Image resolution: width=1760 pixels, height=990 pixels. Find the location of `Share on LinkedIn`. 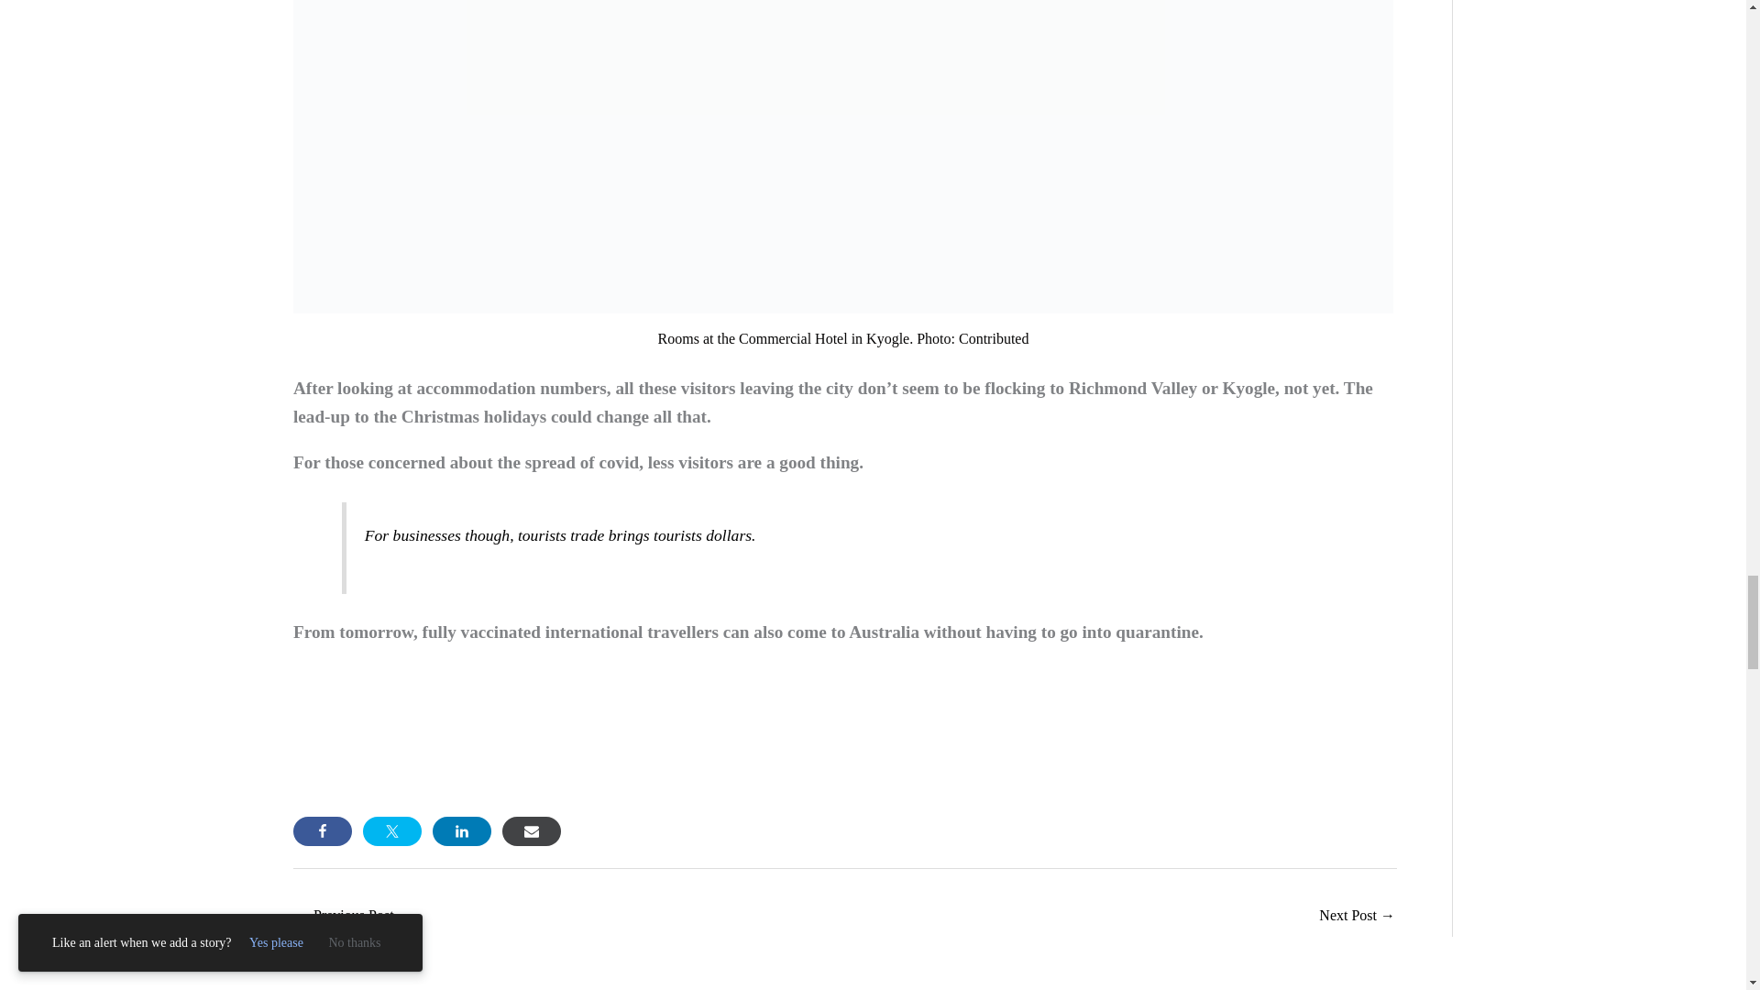

Share on LinkedIn is located at coordinates (462, 831).